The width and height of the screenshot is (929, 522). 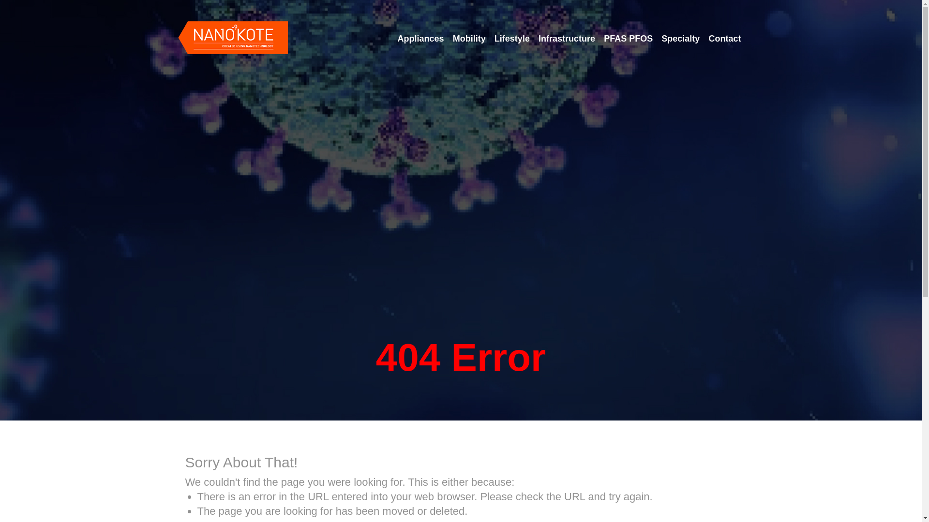 What do you see at coordinates (469, 39) in the screenshot?
I see `Mobility` at bounding box center [469, 39].